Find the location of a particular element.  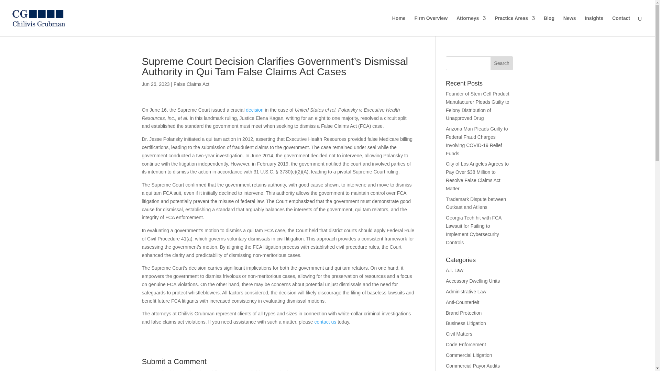

Firm Overview is located at coordinates (431, 26).